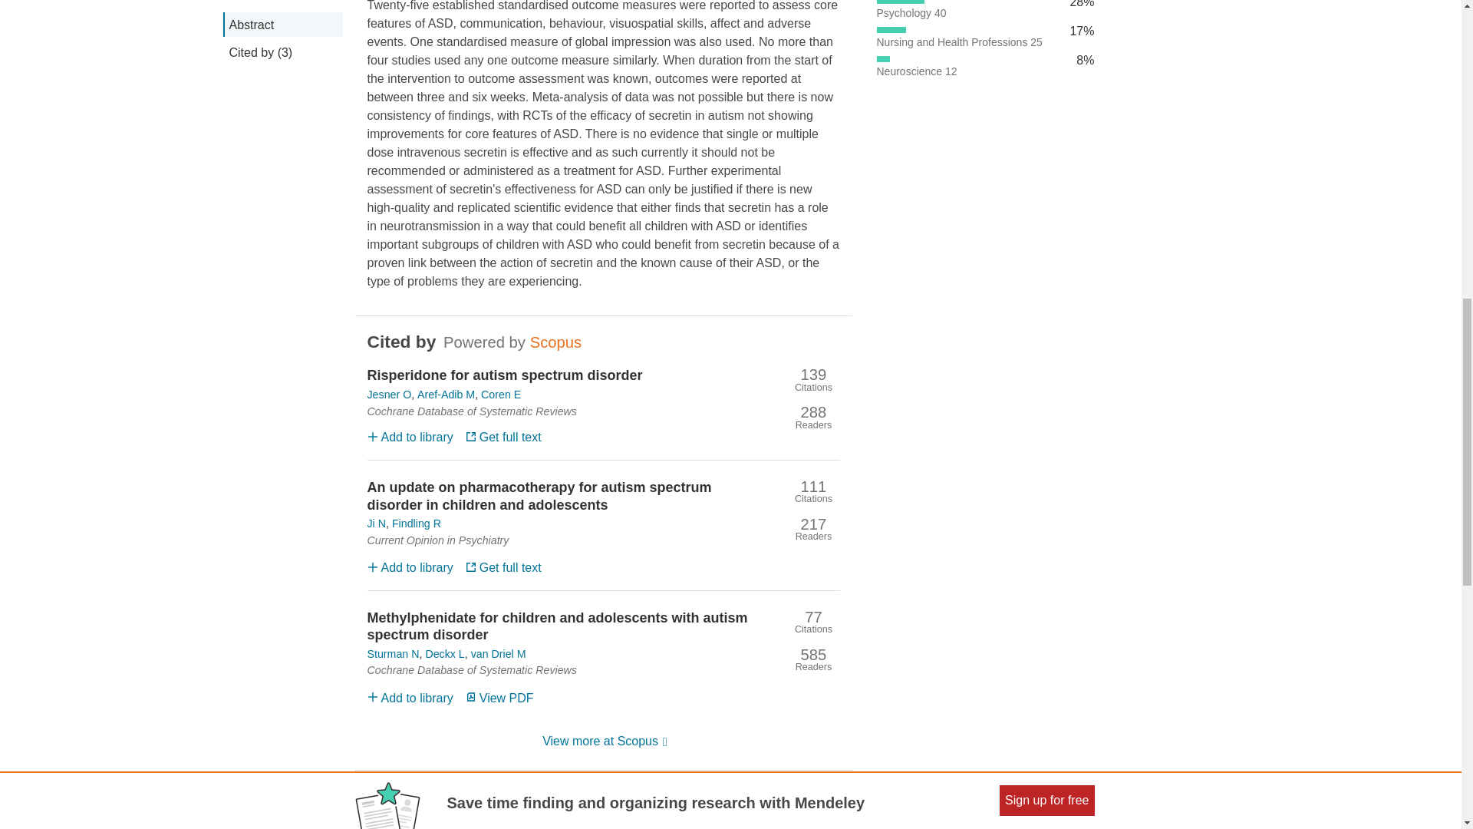  Describe the element at coordinates (603, 743) in the screenshot. I see `View more at Scopus` at that location.